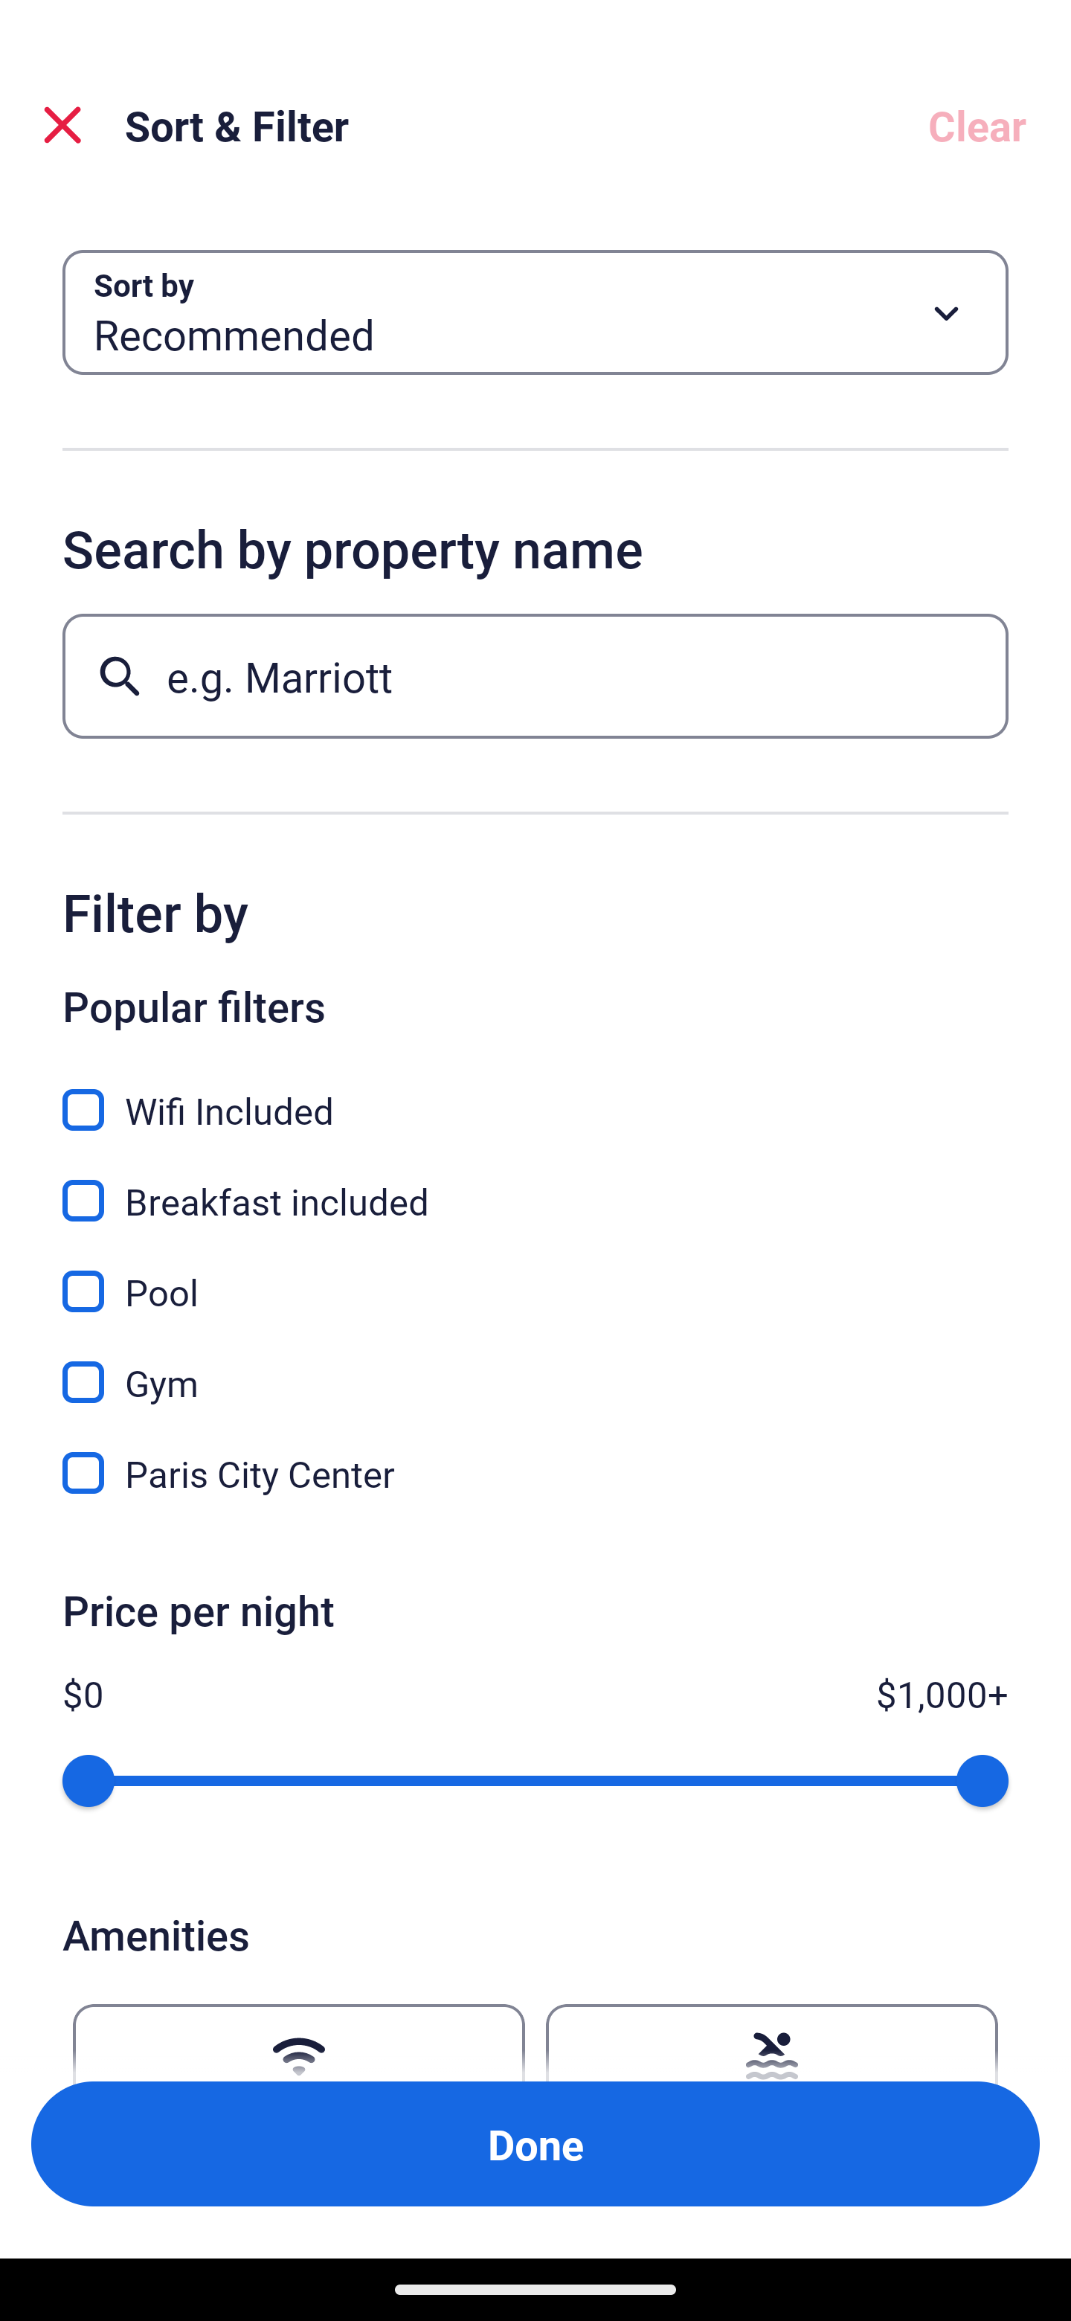 Image resolution: width=1071 pixels, height=2321 pixels. I want to click on Apply and close Sort and Filter Done, so click(535, 2144).